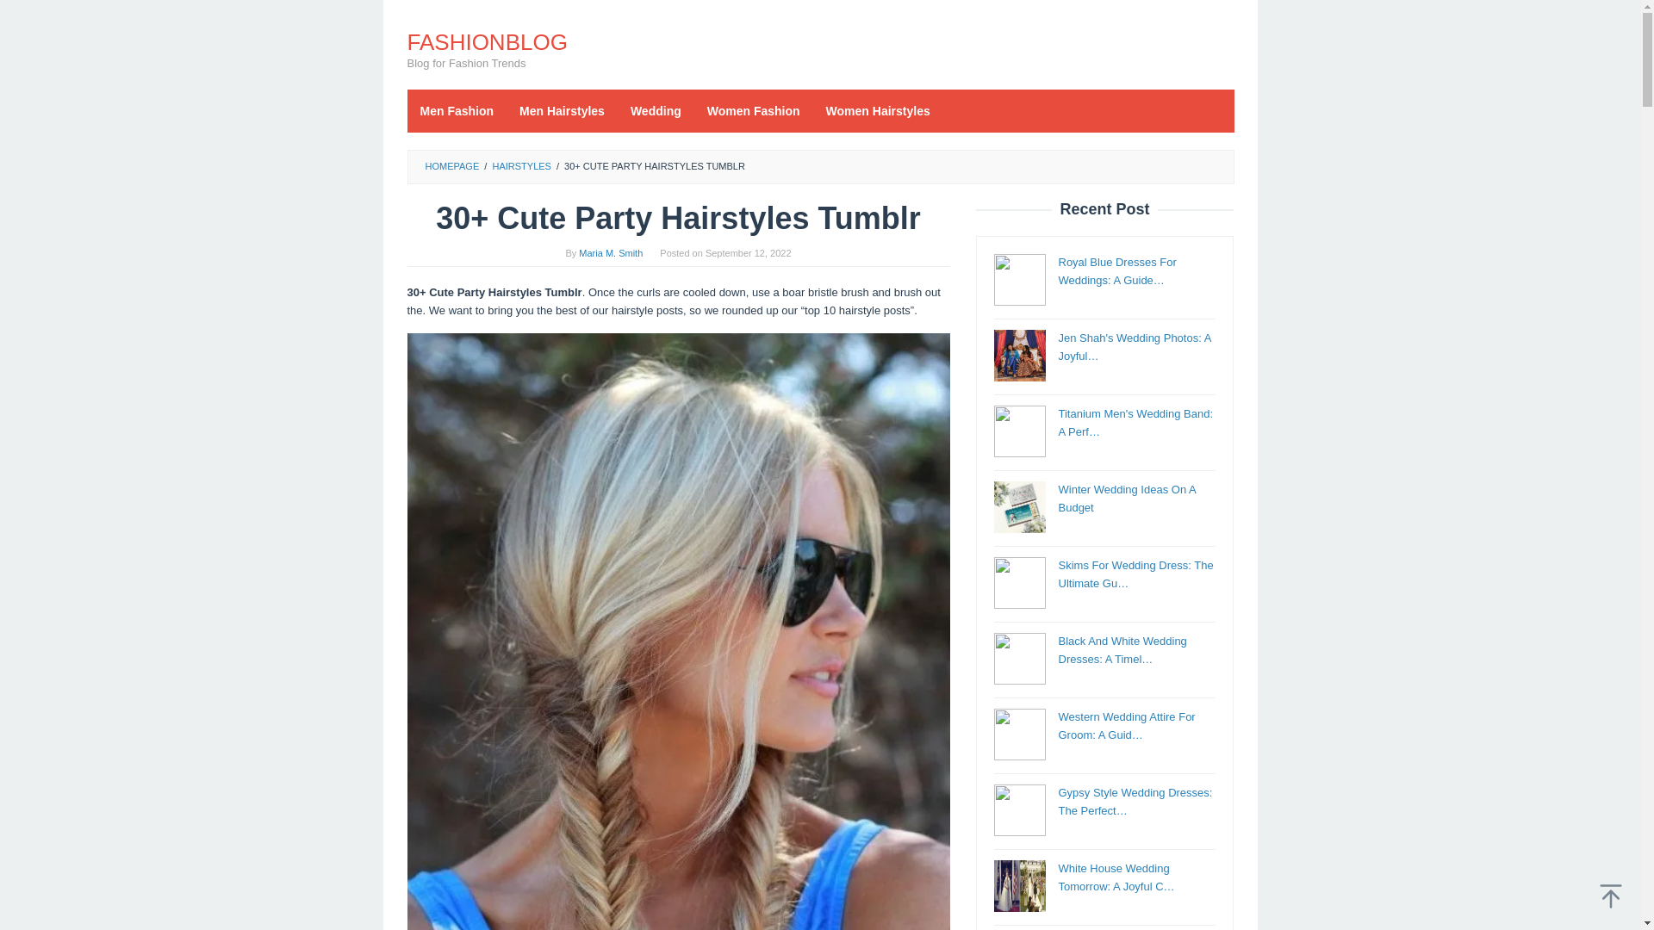 Image resolution: width=1654 pixels, height=930 pixels. What do you see at coordinates (611, 253) in the screenshot?
I see `Maria M. Smith` at bounding box center [611, 253].